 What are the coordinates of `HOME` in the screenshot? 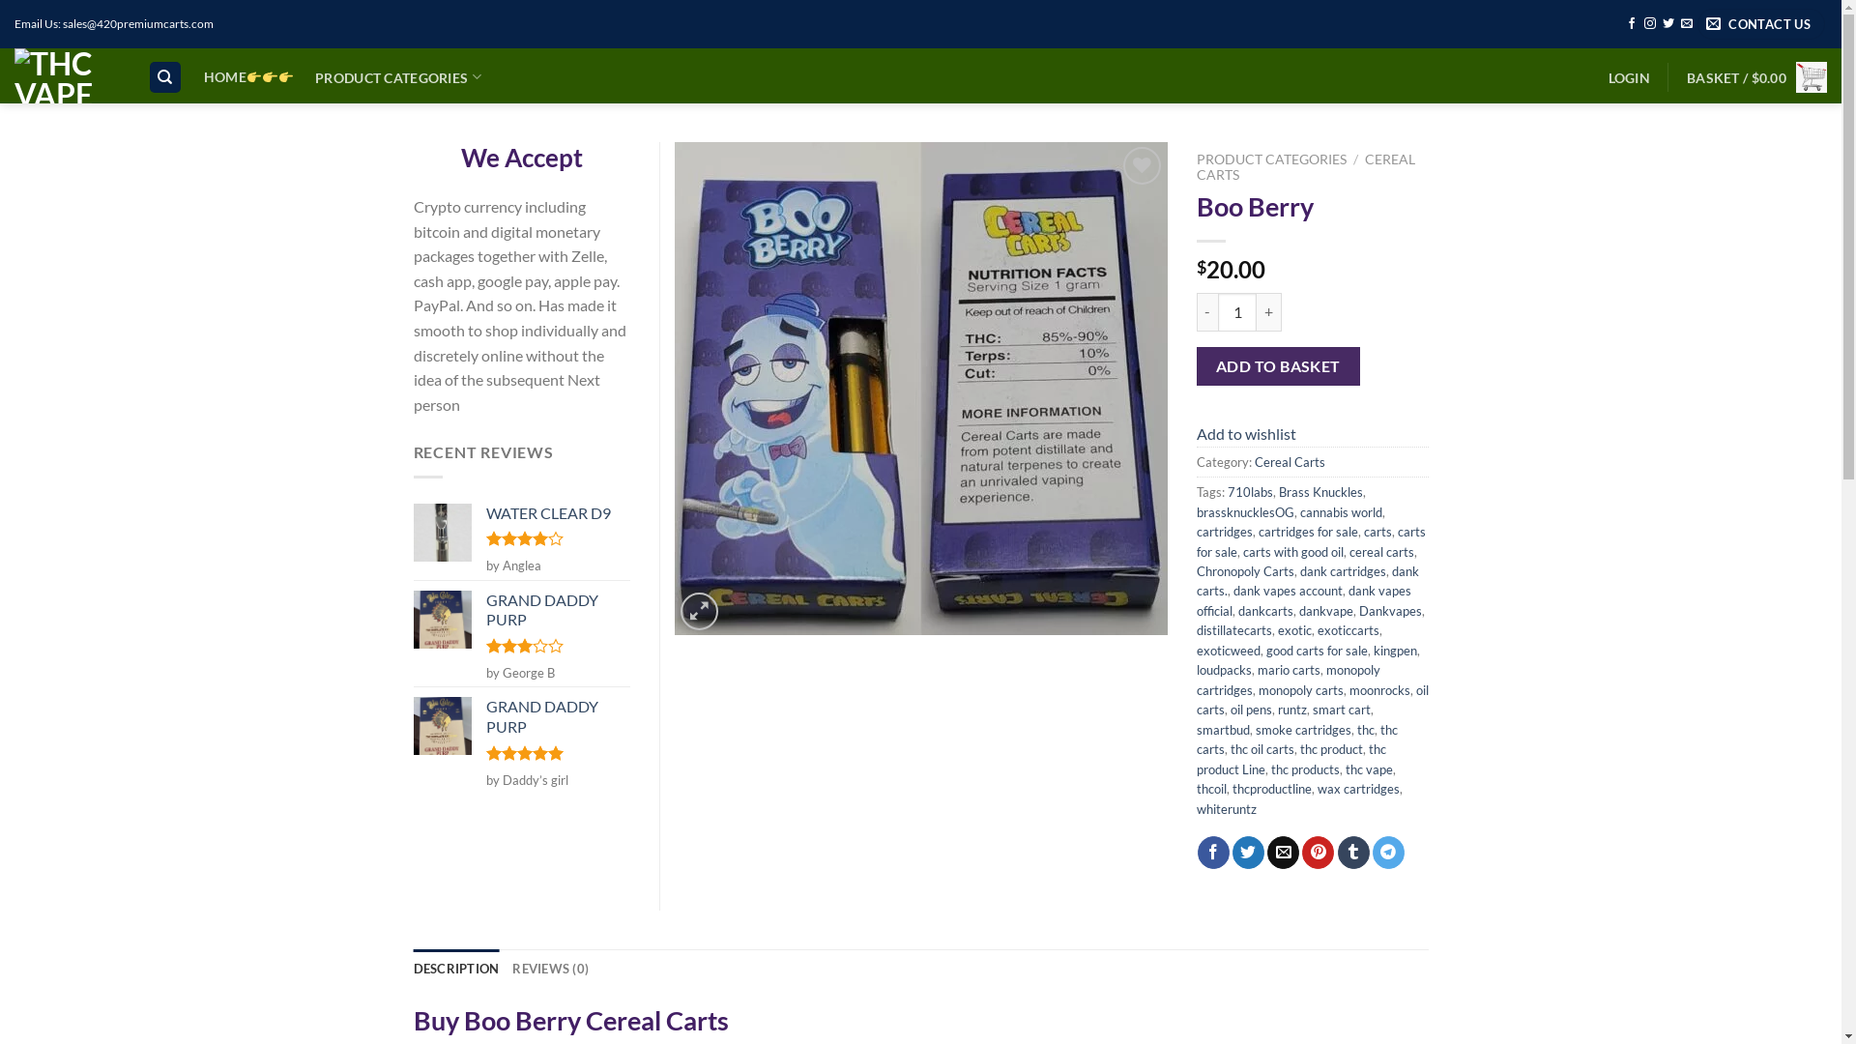 It's located at (249, 77).